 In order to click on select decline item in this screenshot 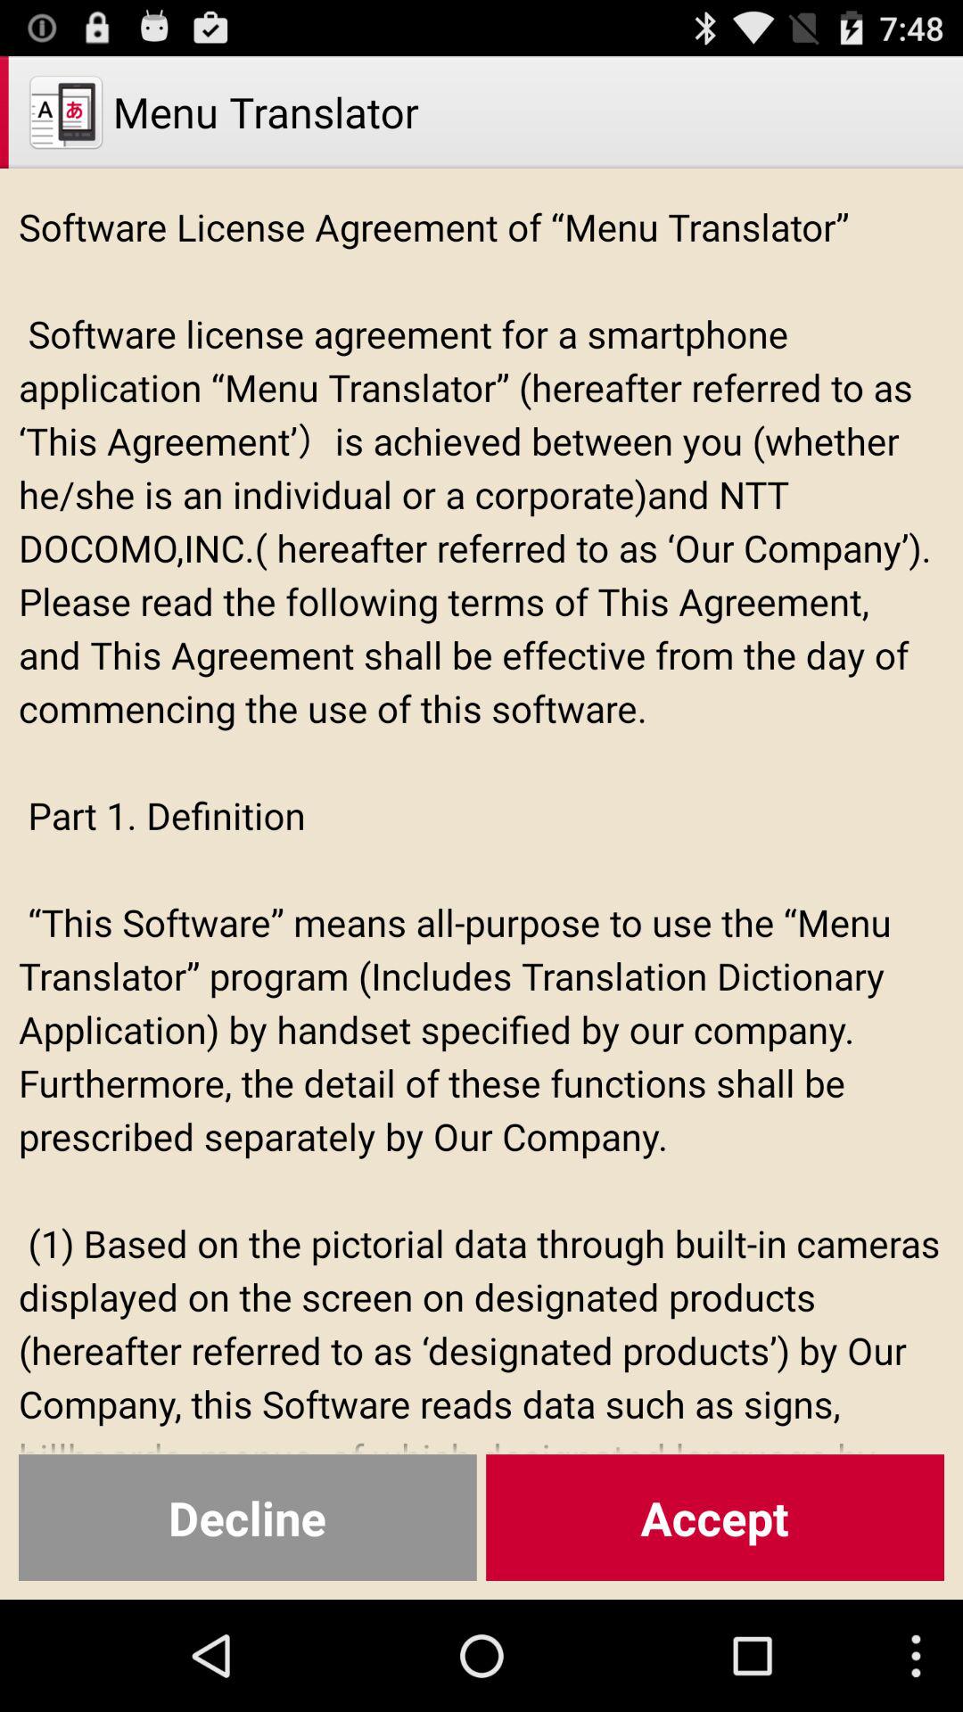, I will do `click(248, 1518)`.